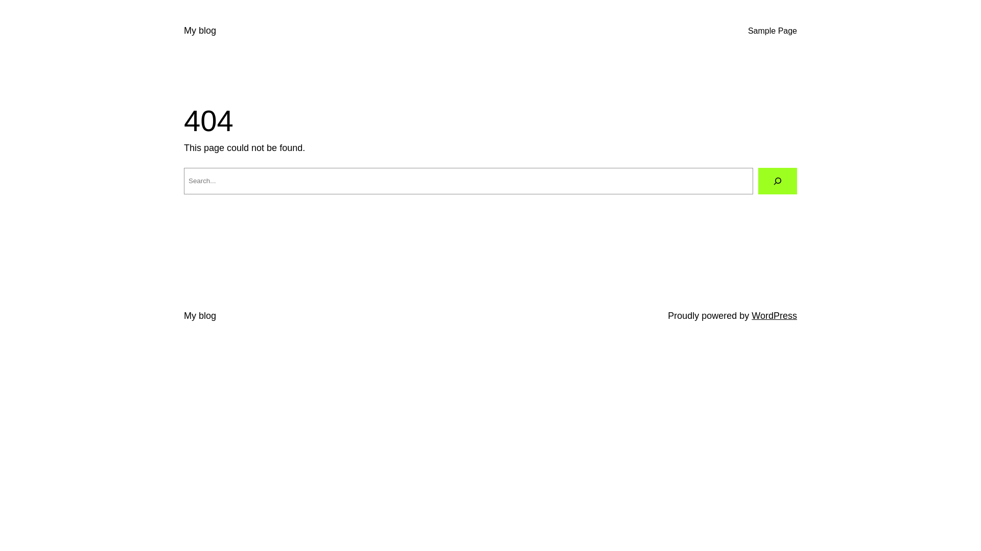 The image size is (981, 551). Describe the element at coordinates (773, 31) in the screenshot. I see `Sample Page` at that location.